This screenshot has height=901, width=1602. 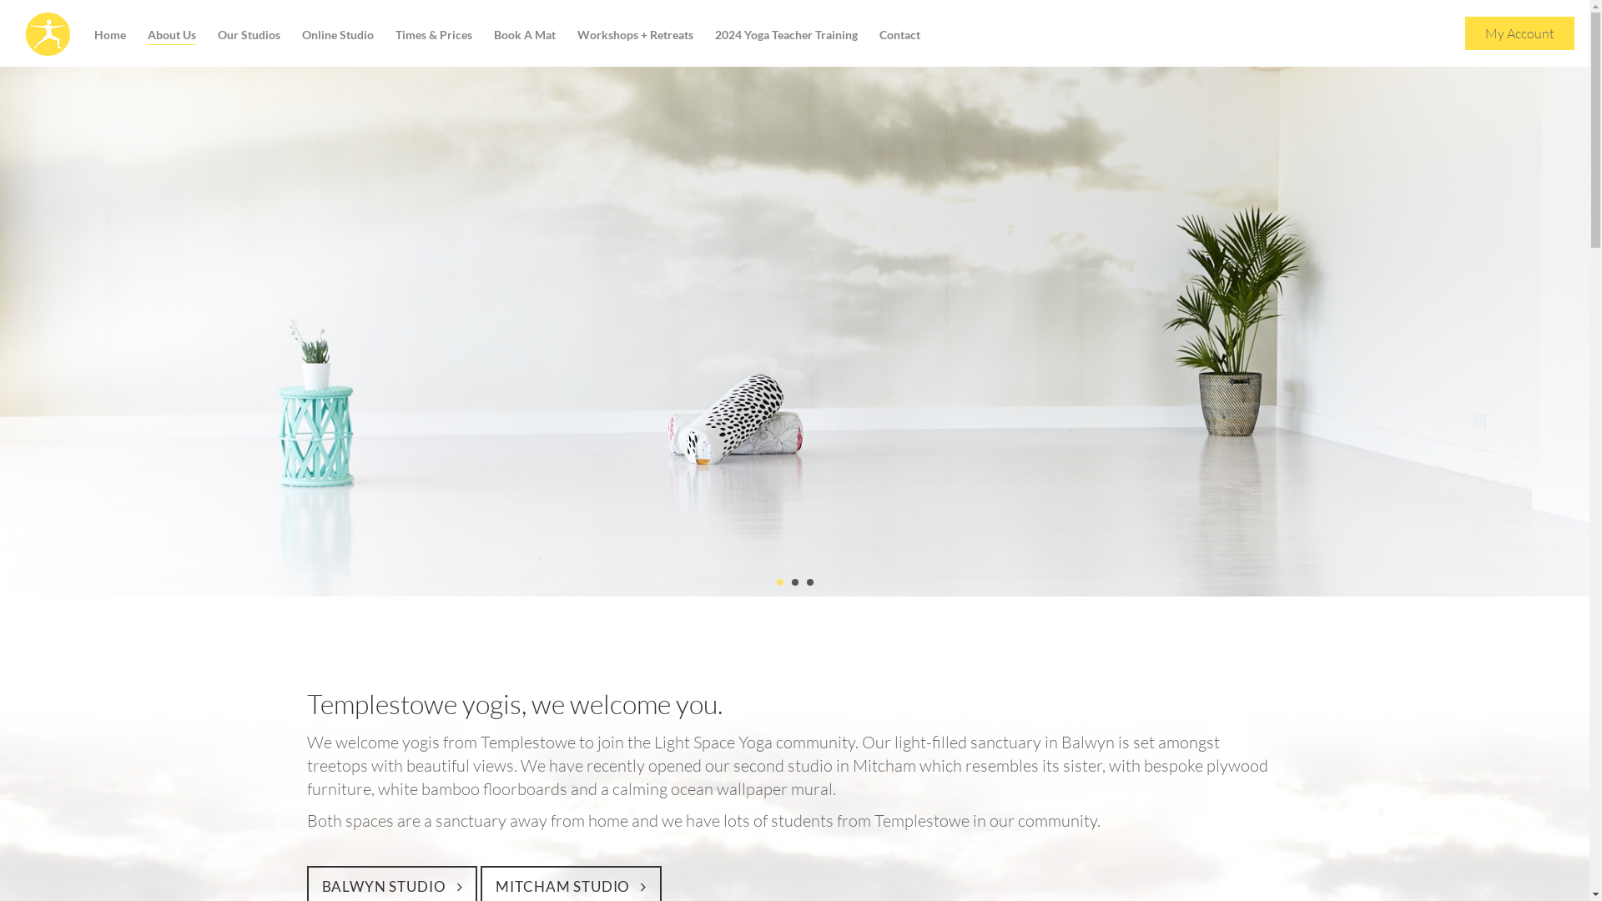 What do you see at coordinates (525, 38) in the screenshot?
I see `Book A Mat` at bounding box center [525, 38].